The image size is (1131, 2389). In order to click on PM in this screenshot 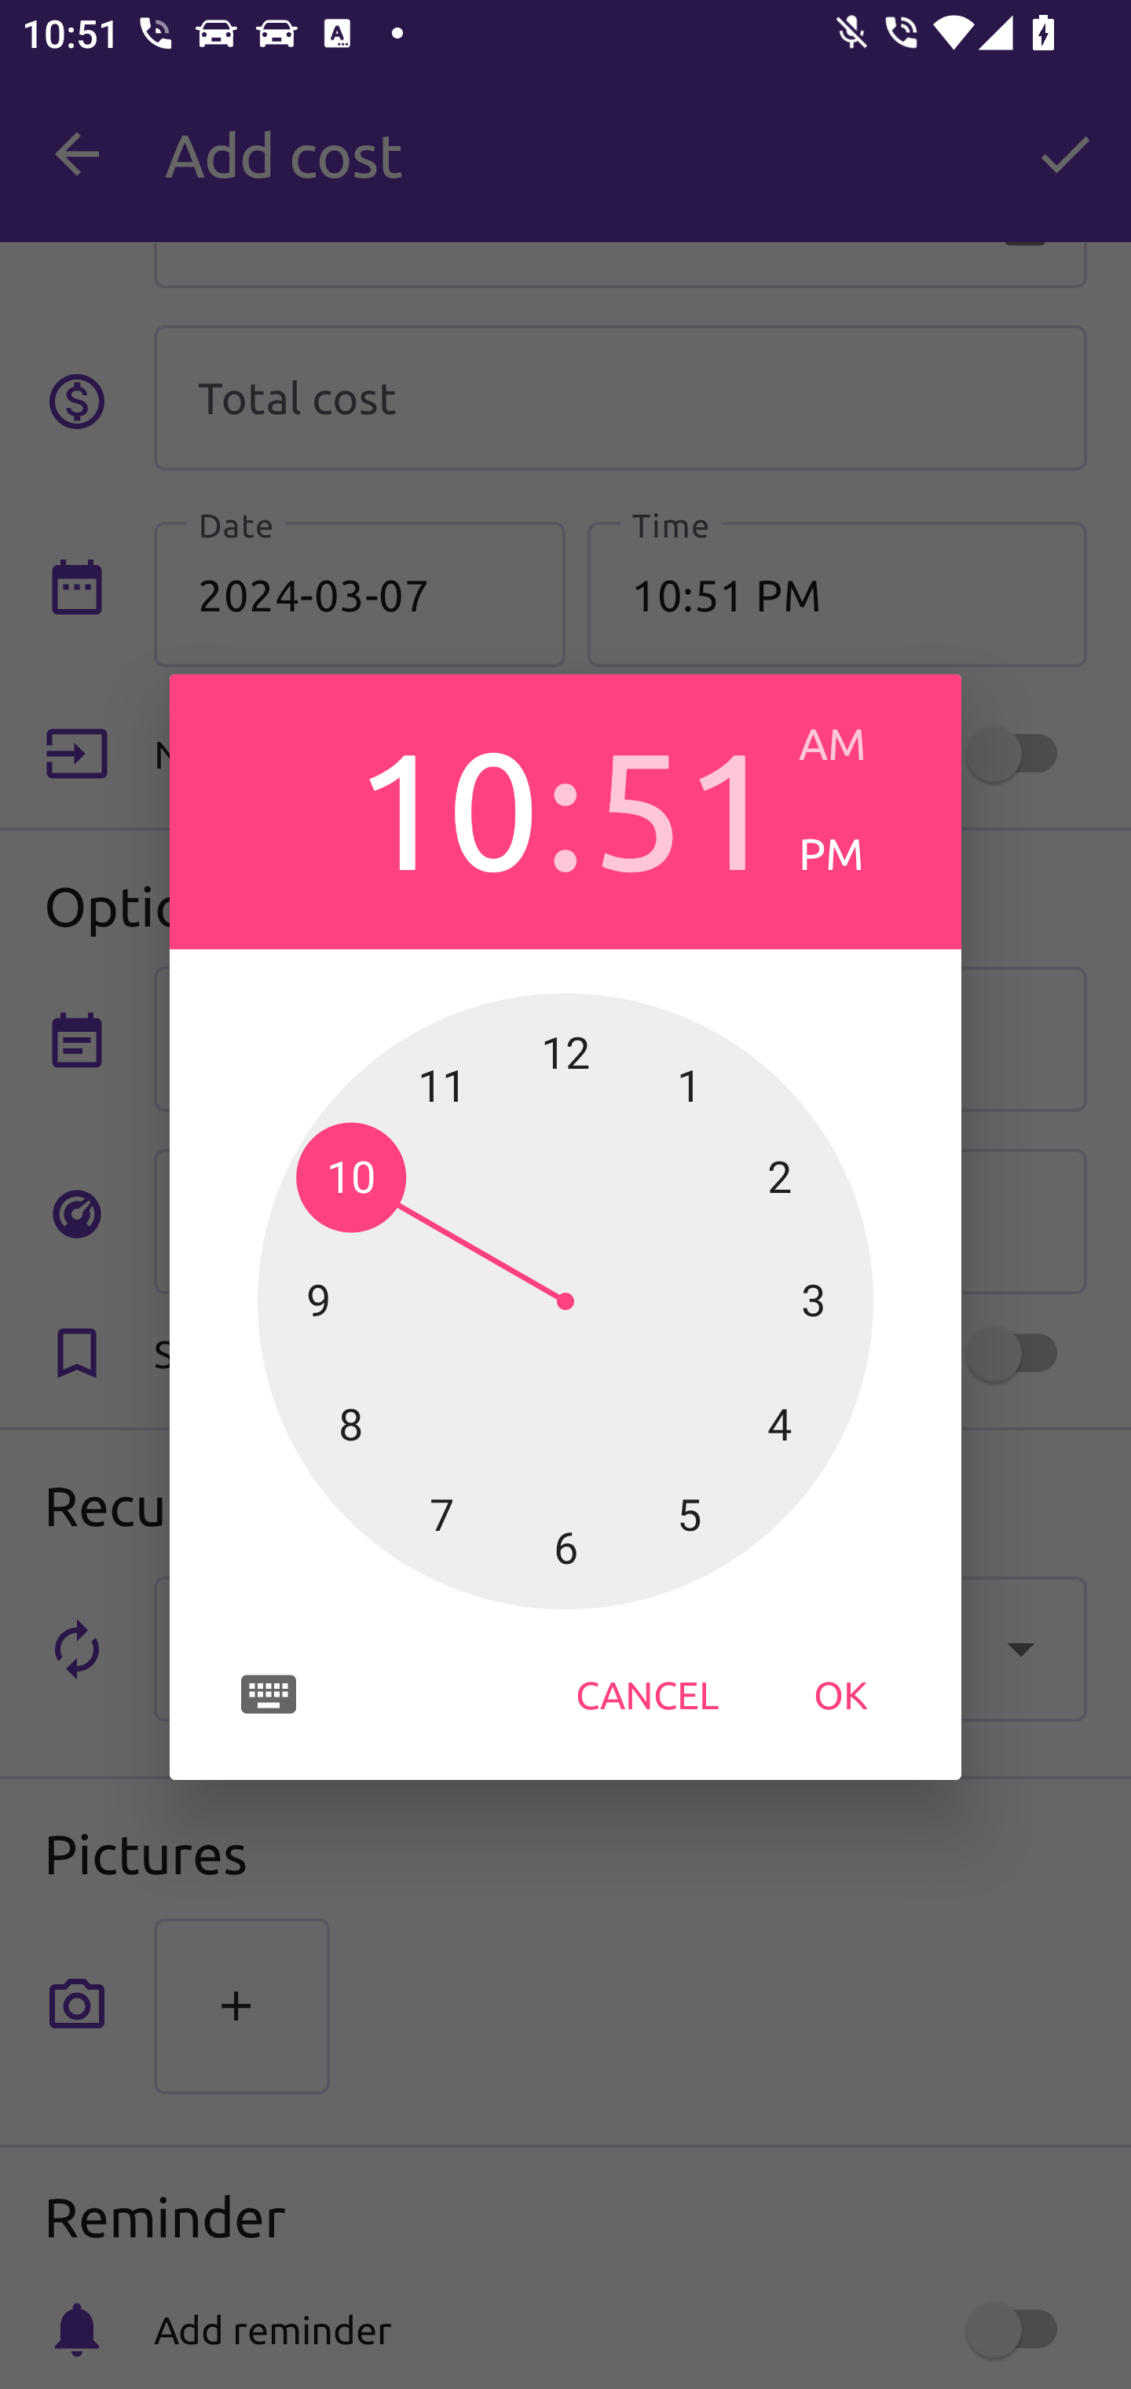, I will do `click(858, 853)`.